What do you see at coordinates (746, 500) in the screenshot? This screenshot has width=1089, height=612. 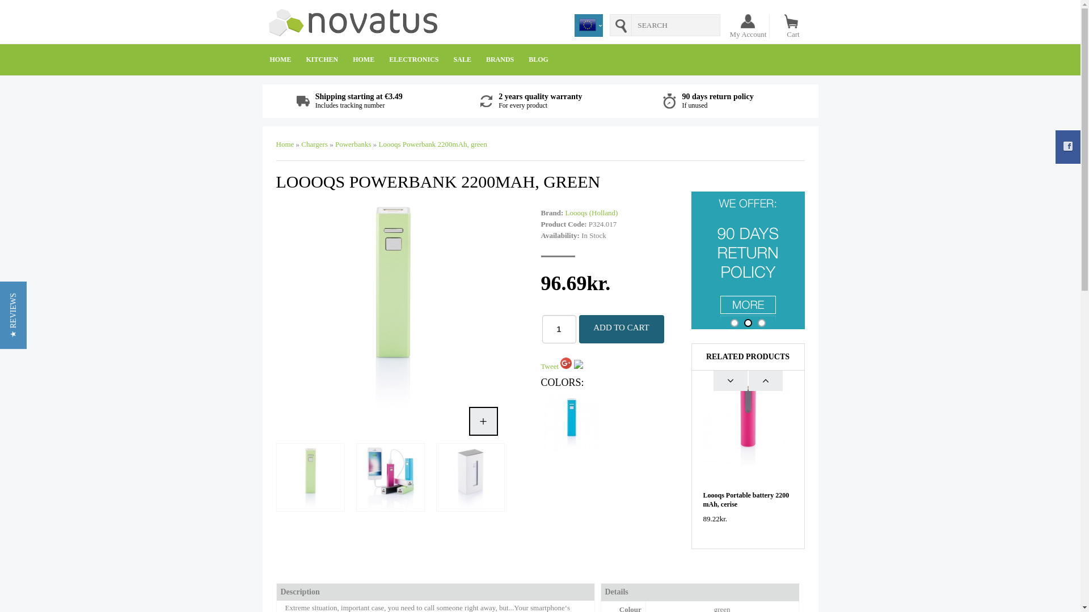 I see `Loooqs Portable battery 2200 mAh, cerise` at bounding box center [746, 500].